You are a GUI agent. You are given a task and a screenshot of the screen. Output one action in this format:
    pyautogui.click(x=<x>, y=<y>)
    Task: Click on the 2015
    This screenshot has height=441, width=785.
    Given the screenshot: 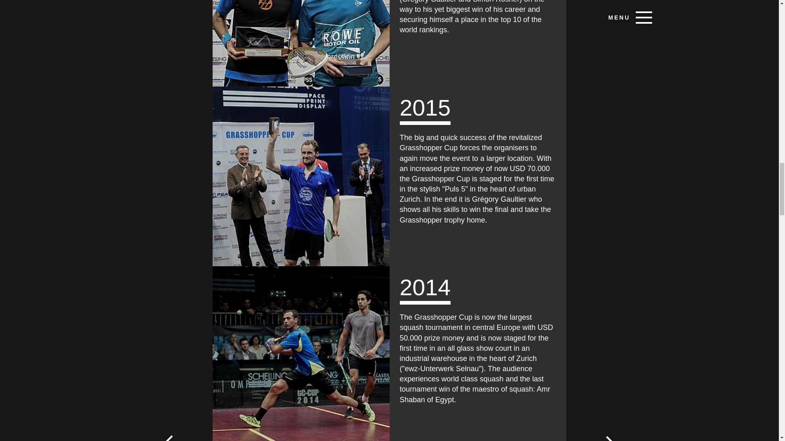 What is the action you would take?
    pyautogui.click(x=301, y=176)
    